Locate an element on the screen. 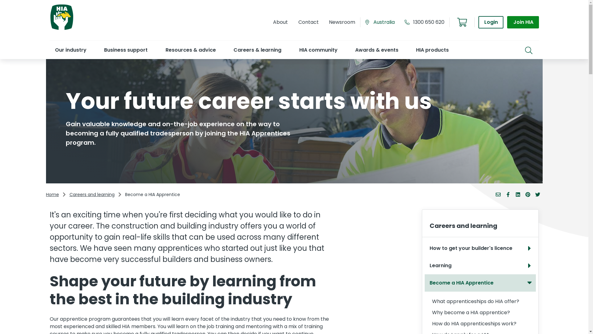  Contact is located at coordinates (308, 22).